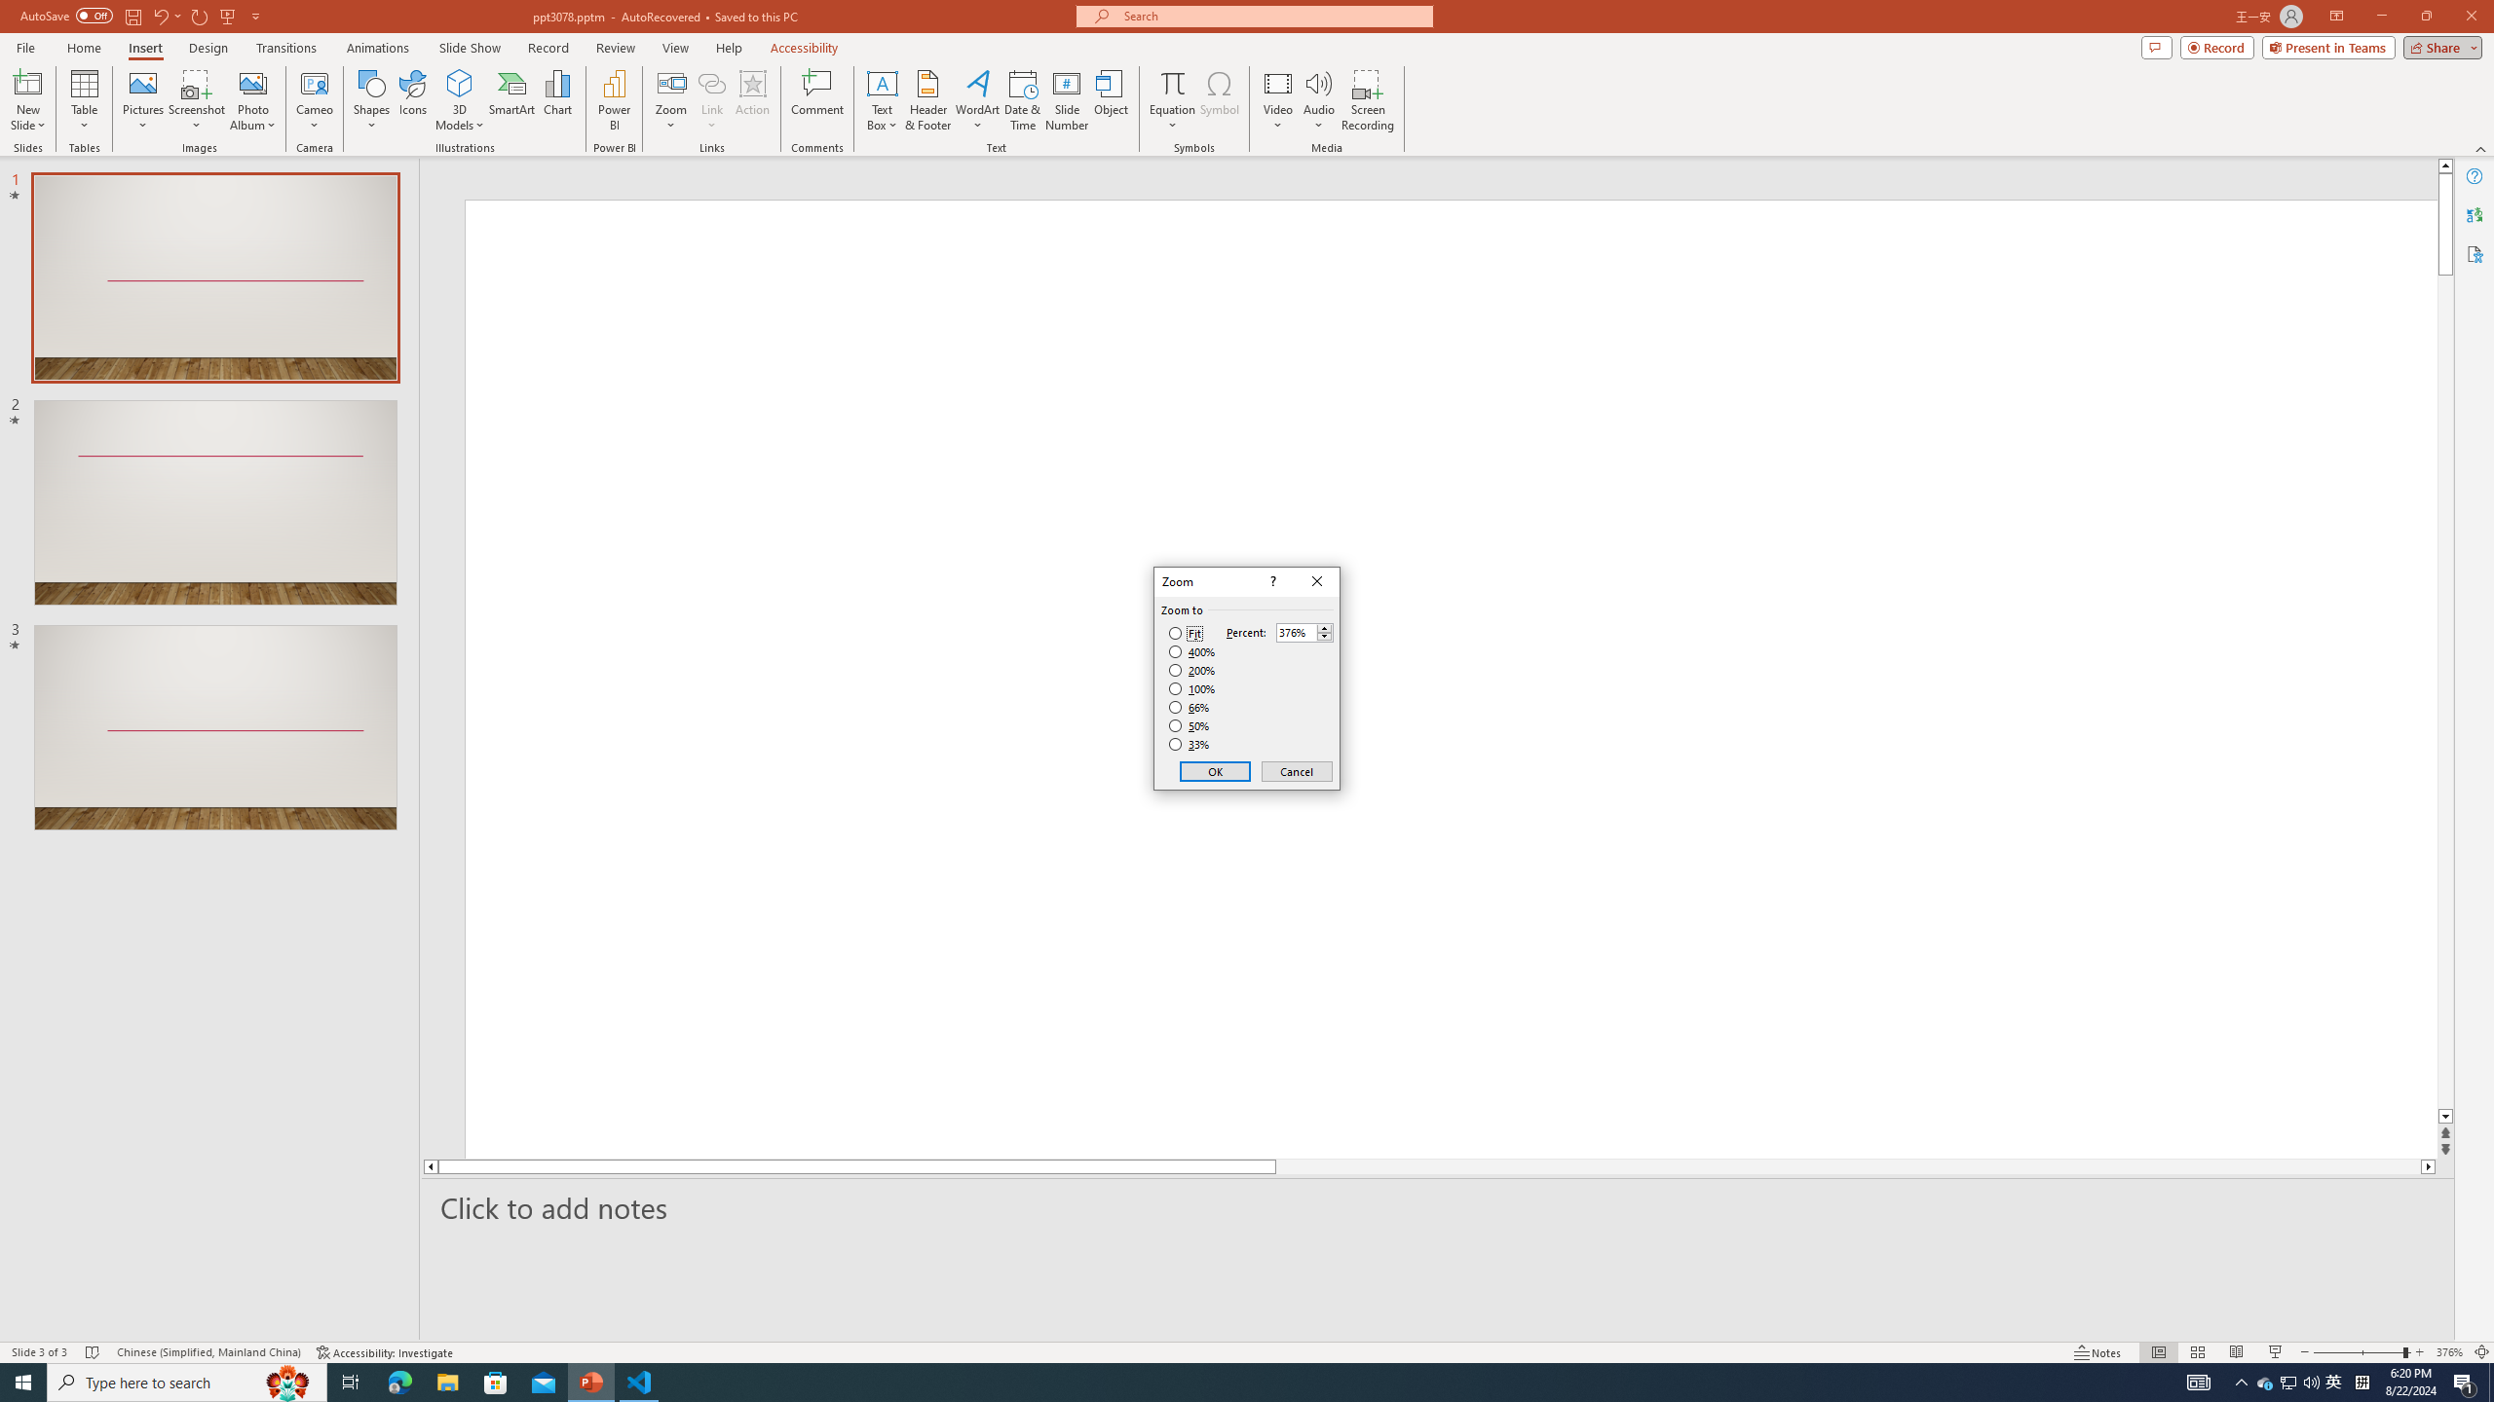  Describe the element at coordinates (1190, 745) in the screenshot. I see `33%` at that location.